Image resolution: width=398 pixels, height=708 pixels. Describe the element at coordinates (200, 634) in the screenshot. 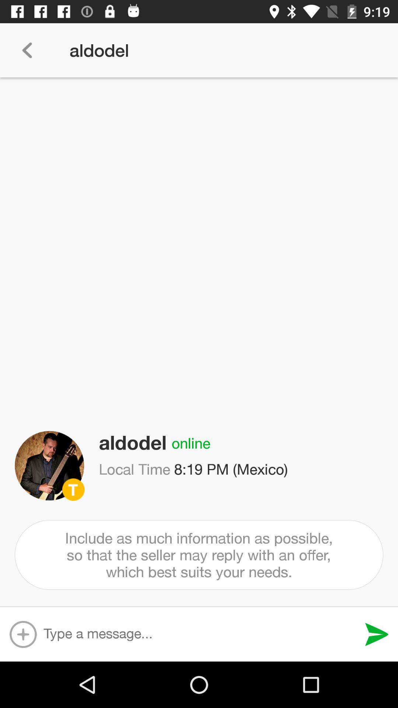

I see `input message` at that location.